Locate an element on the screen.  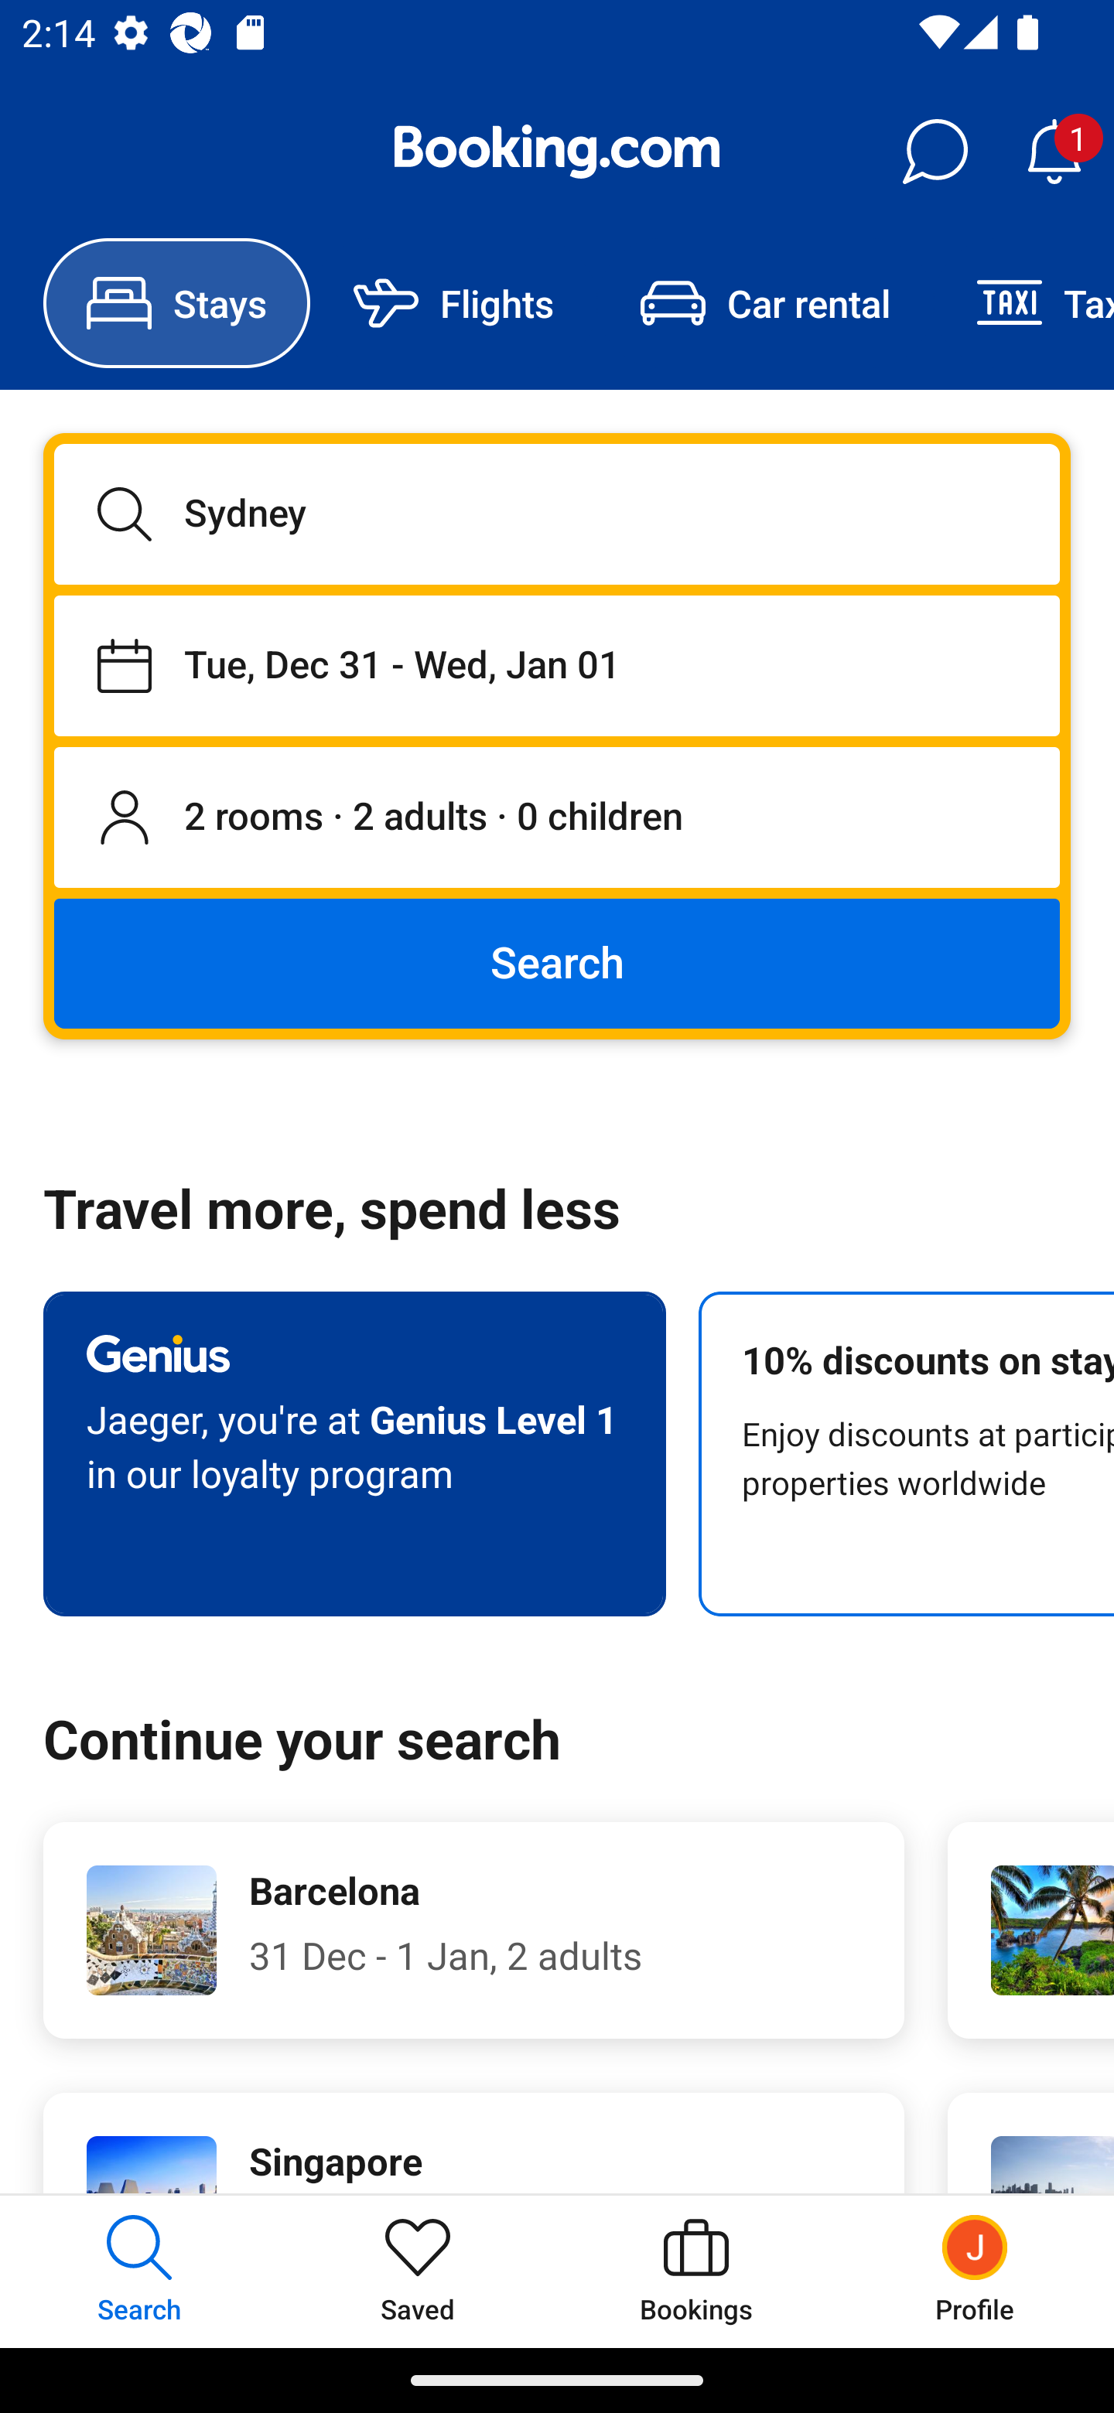
Stays is located at coordinates (176, 303).